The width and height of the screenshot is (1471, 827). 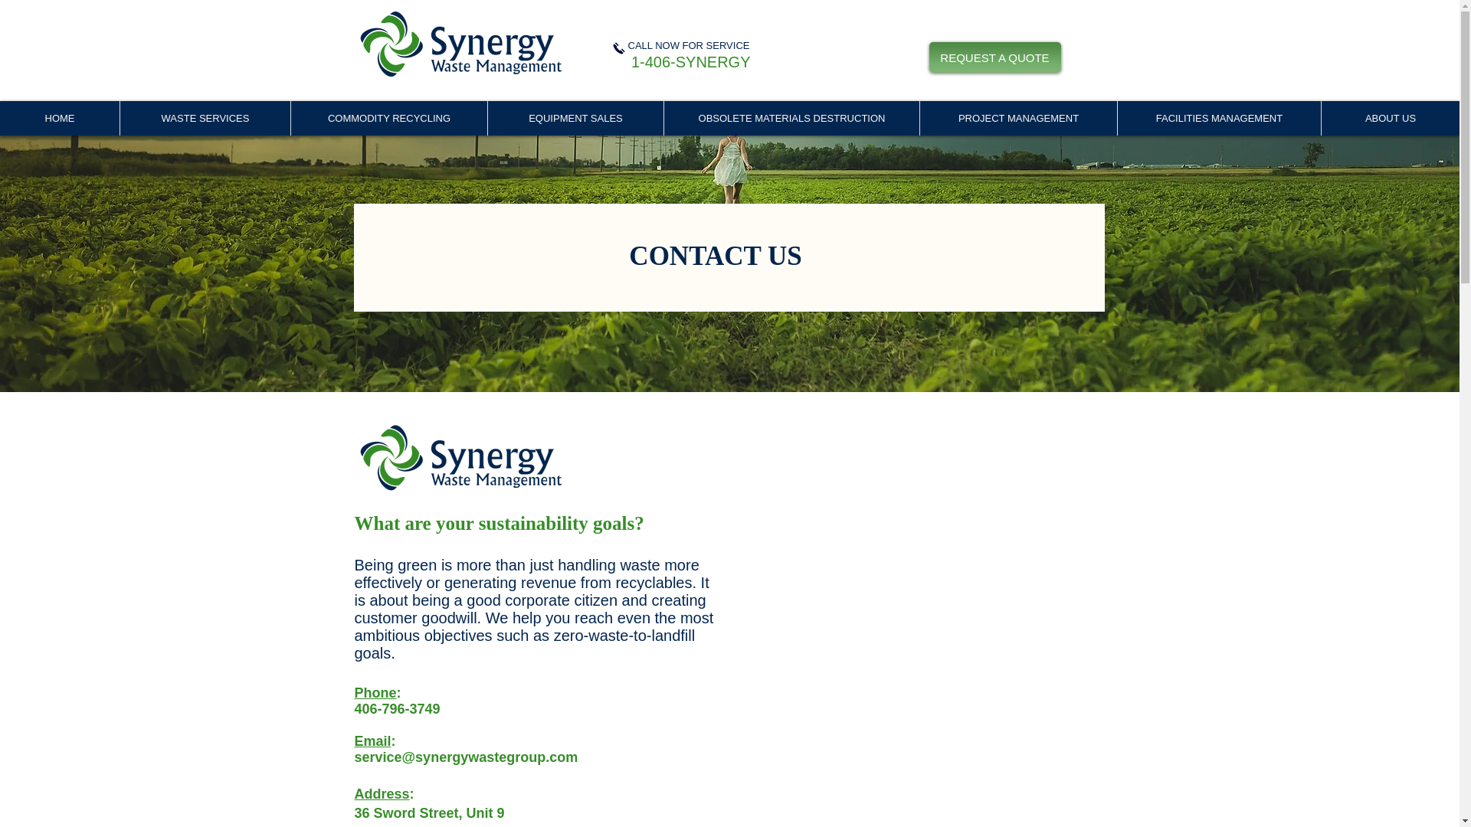 What do you see at coordinates (1218, 118) in the screenshot?
I see `FACILITIES MANAGEMENT` at bounding box center [1218, 118].